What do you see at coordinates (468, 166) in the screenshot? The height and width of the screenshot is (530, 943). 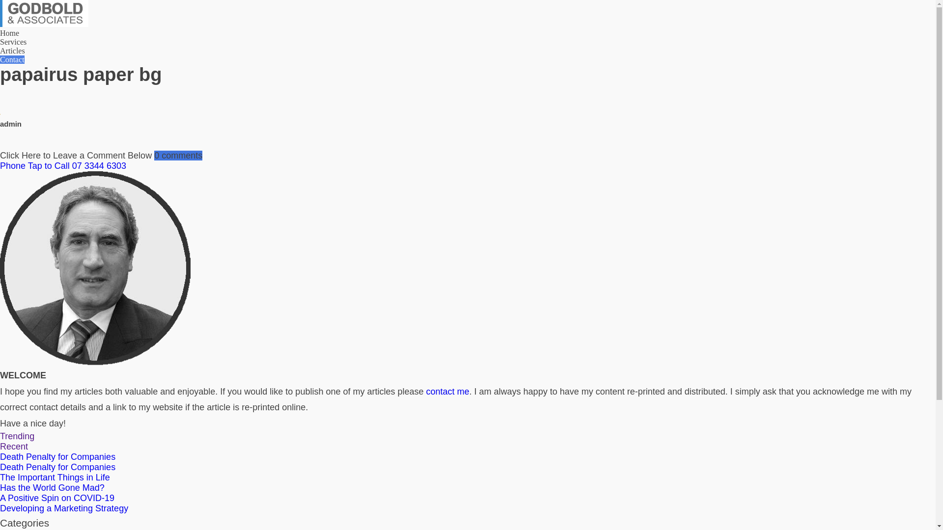 I see `Phone Tap to Call 07 3344 6303` at bounding box center [468, 166].